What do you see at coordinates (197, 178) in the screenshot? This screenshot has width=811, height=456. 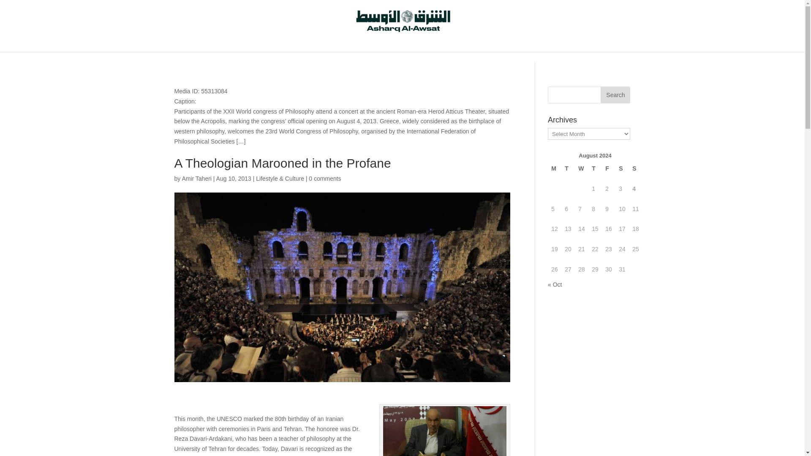 I see `Posts by Amir Taheri` at bounding box center [197, 178].